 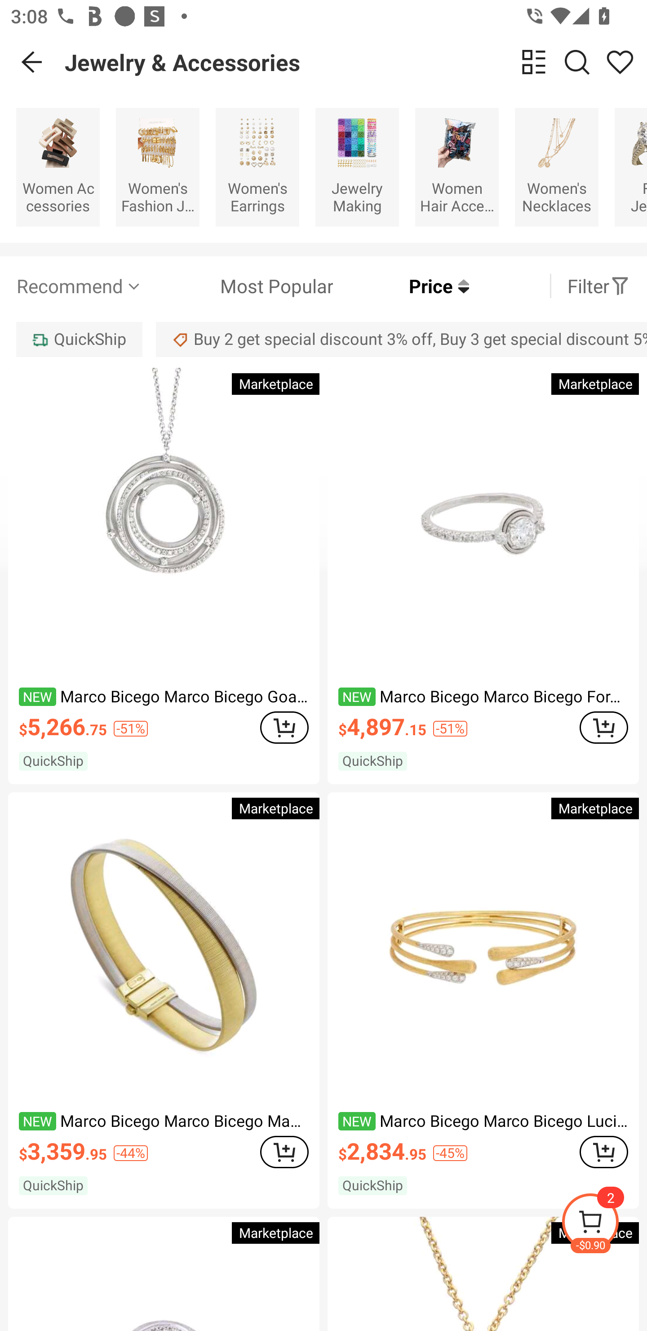 What do you see at coordinates (284, 1152) in the screenshot?
I see `ADD TO CART` at bounding box center [284, 1152].